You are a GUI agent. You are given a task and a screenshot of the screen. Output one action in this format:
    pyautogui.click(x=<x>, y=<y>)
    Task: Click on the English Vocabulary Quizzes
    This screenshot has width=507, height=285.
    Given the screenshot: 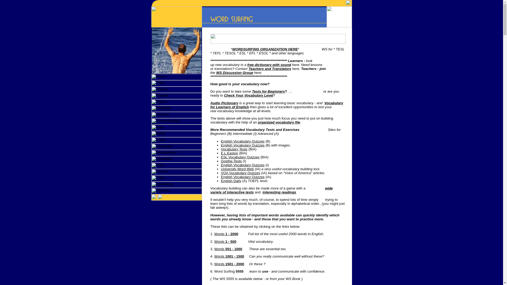 What is the action you would take?
    pyautogui.click(x=242, y=141)
    